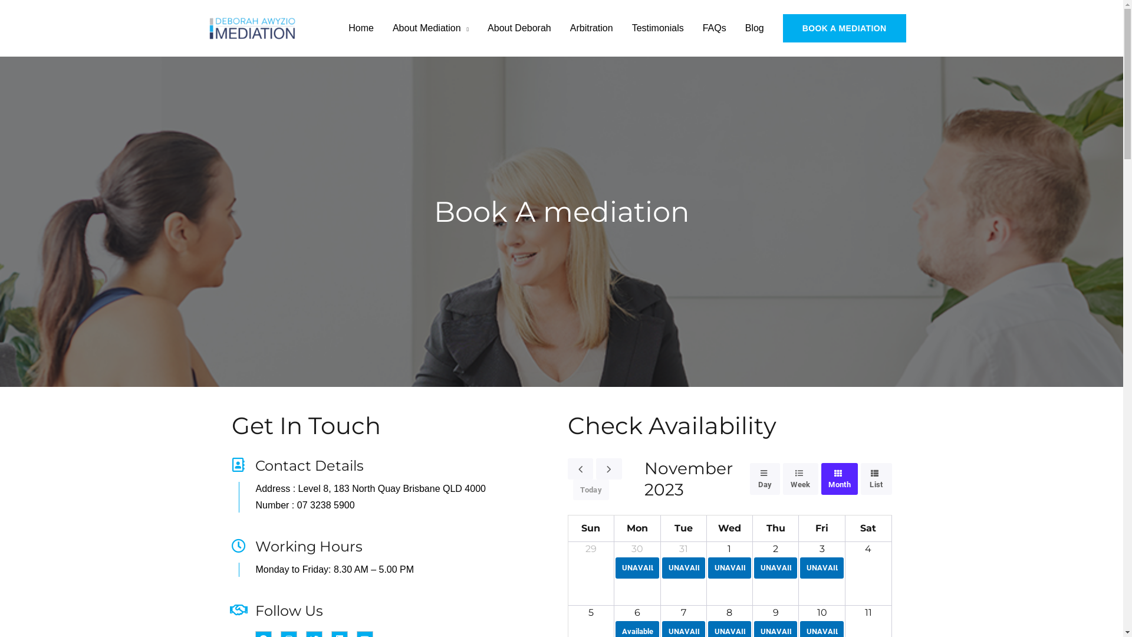  What do you see at coordinates (730, 528) in the screenshot?
I see `Wed` at bounding box center [730, 528].